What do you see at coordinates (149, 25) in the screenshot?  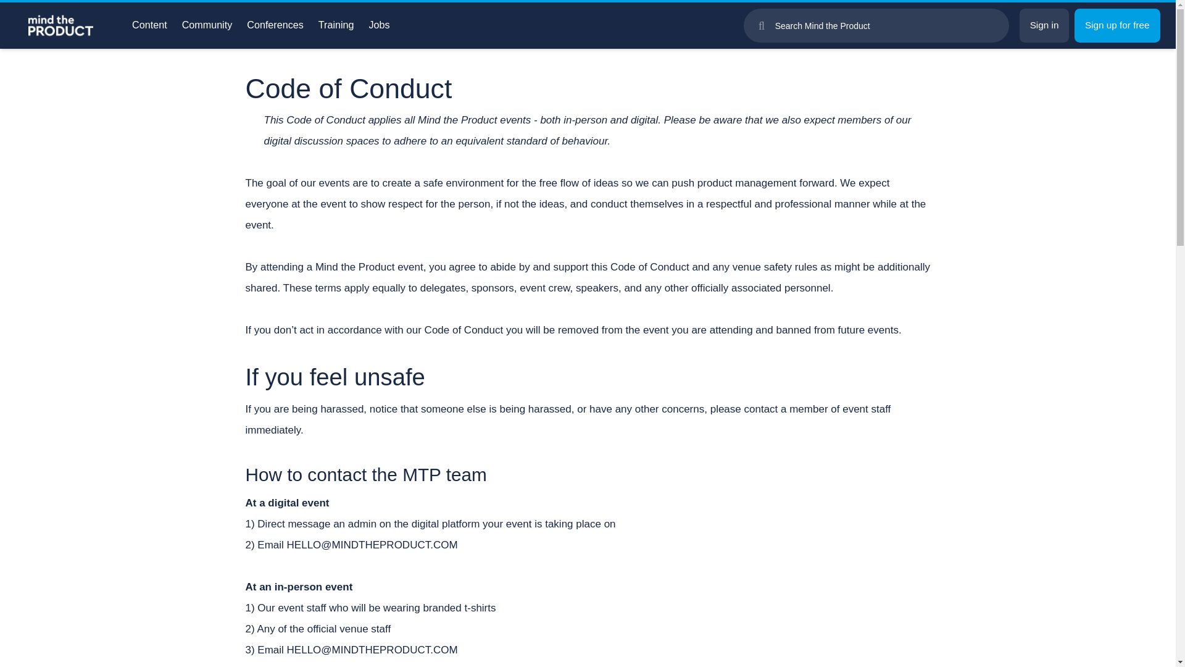 I see `Mind the Product` at bounding box center [149, 25].